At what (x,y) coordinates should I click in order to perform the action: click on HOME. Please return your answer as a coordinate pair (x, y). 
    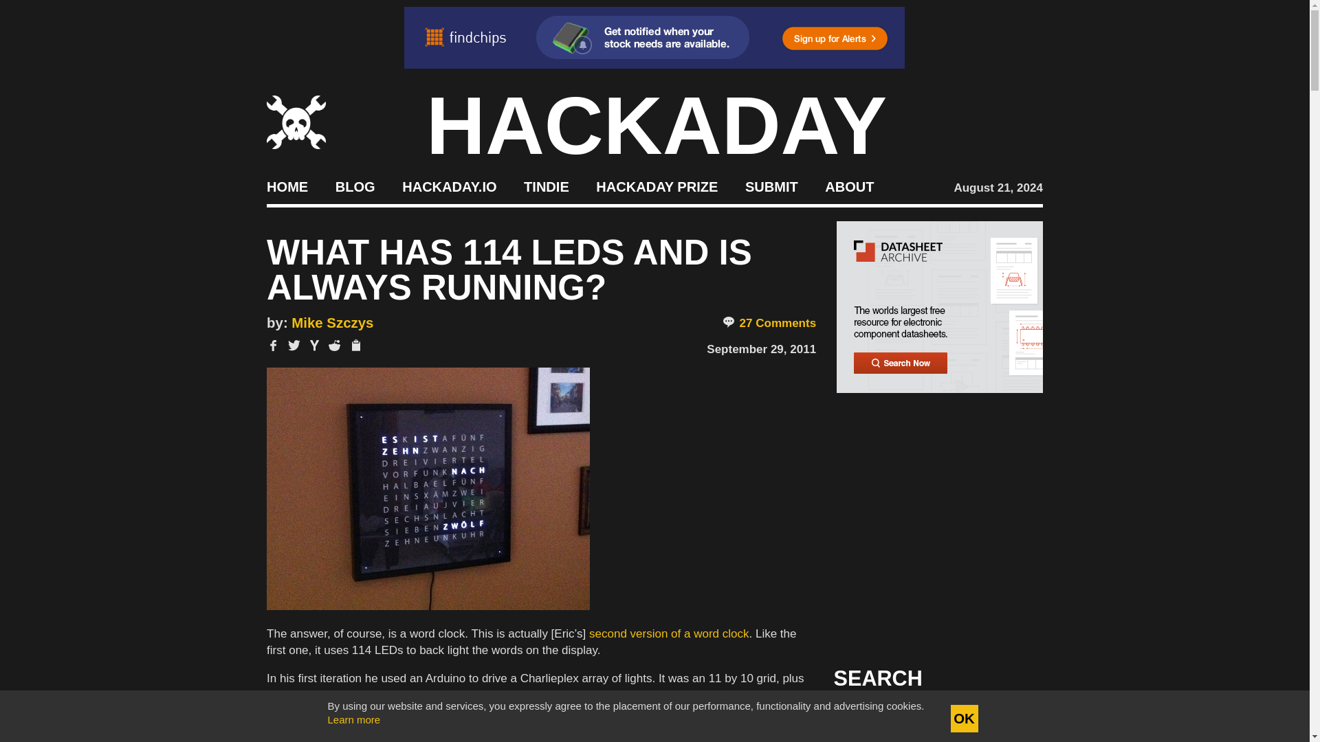
    Looking at the image, I should click on (287, 185).